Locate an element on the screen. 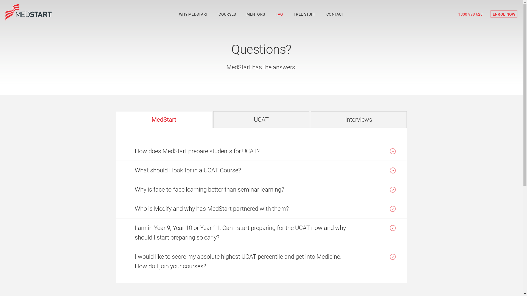 The width and height of the screenshot is (527, 296). MedStart is located at coordinates (164, 120).